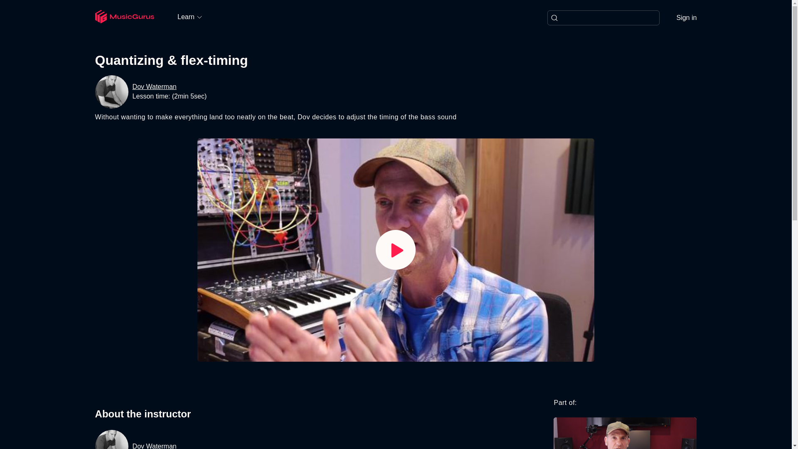  I want to click on Learn, so click(190, 16).